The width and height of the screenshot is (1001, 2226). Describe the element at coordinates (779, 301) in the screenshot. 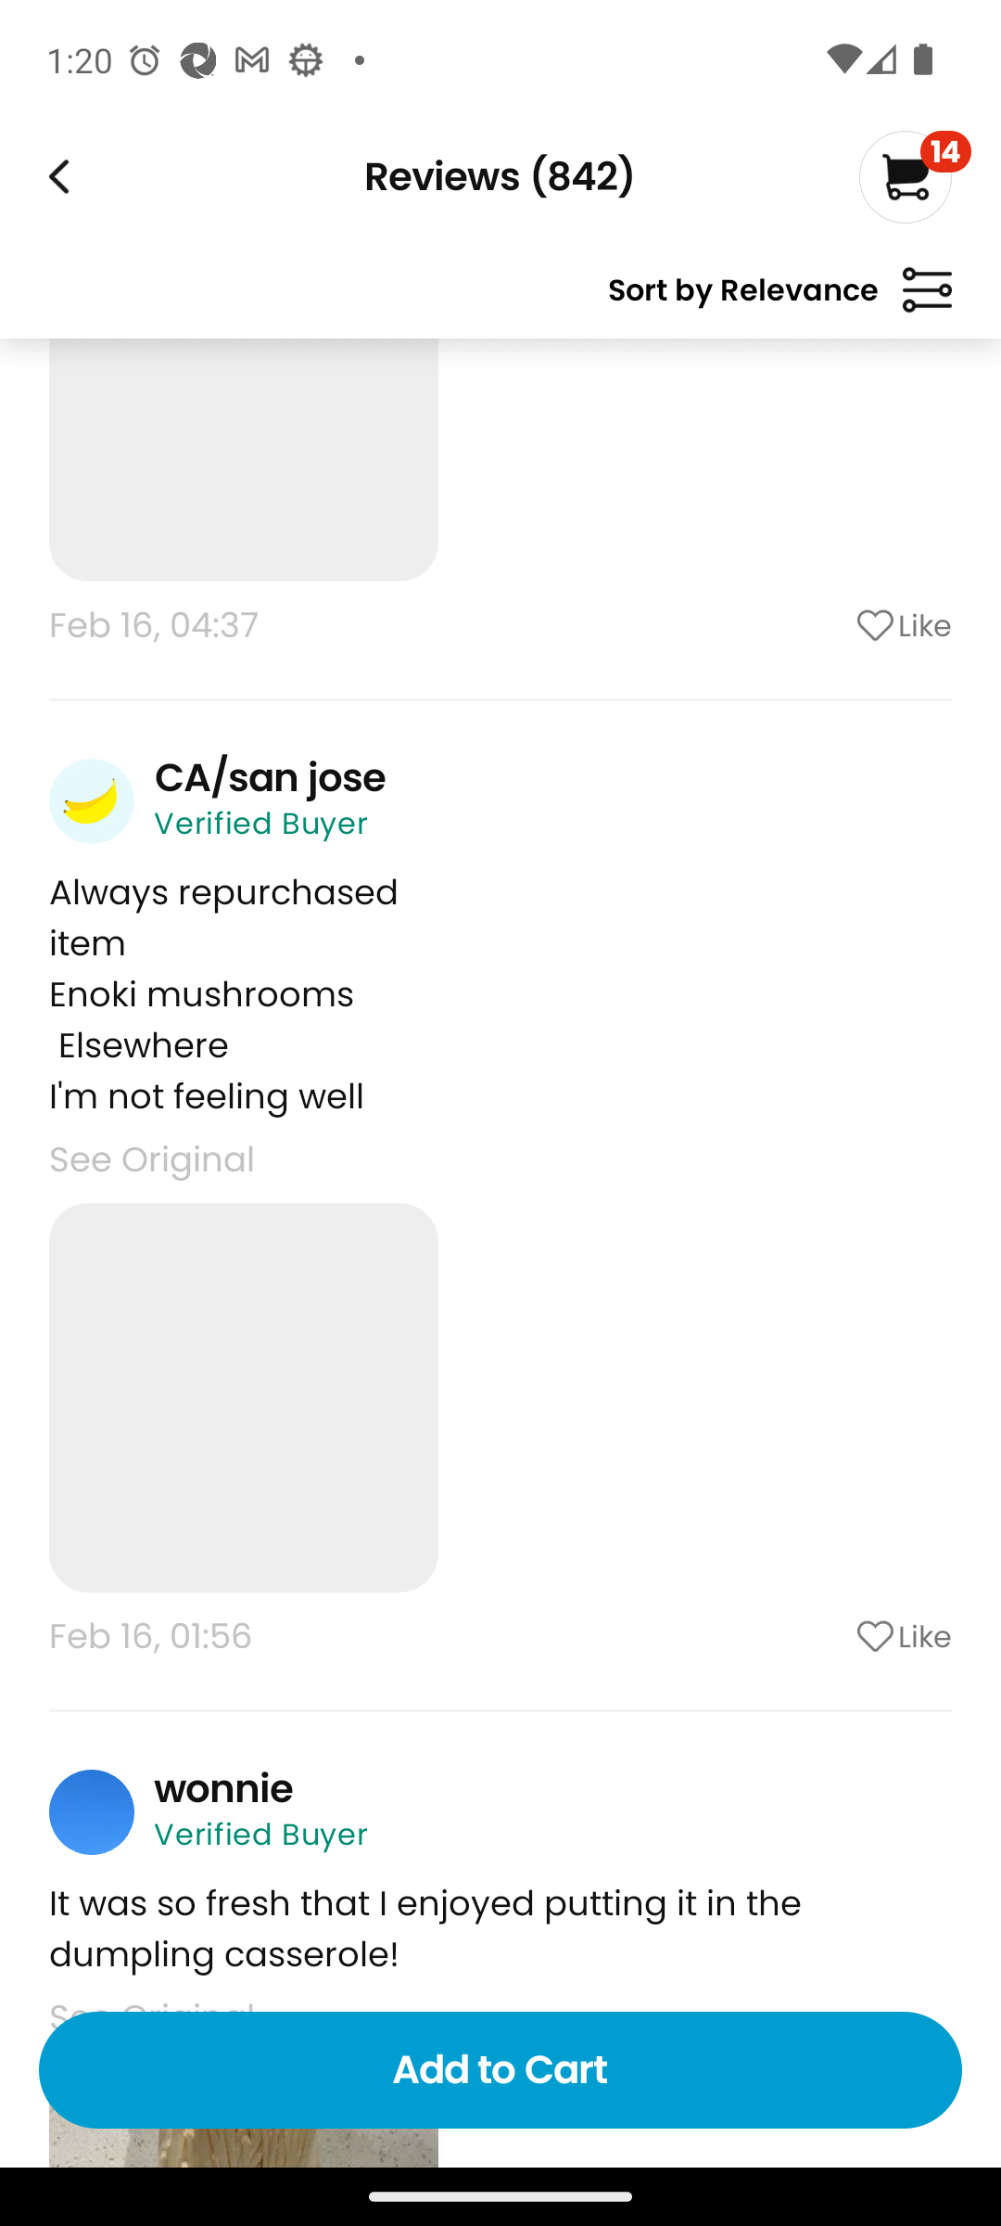

I see `Sort by Relevance` at that location.